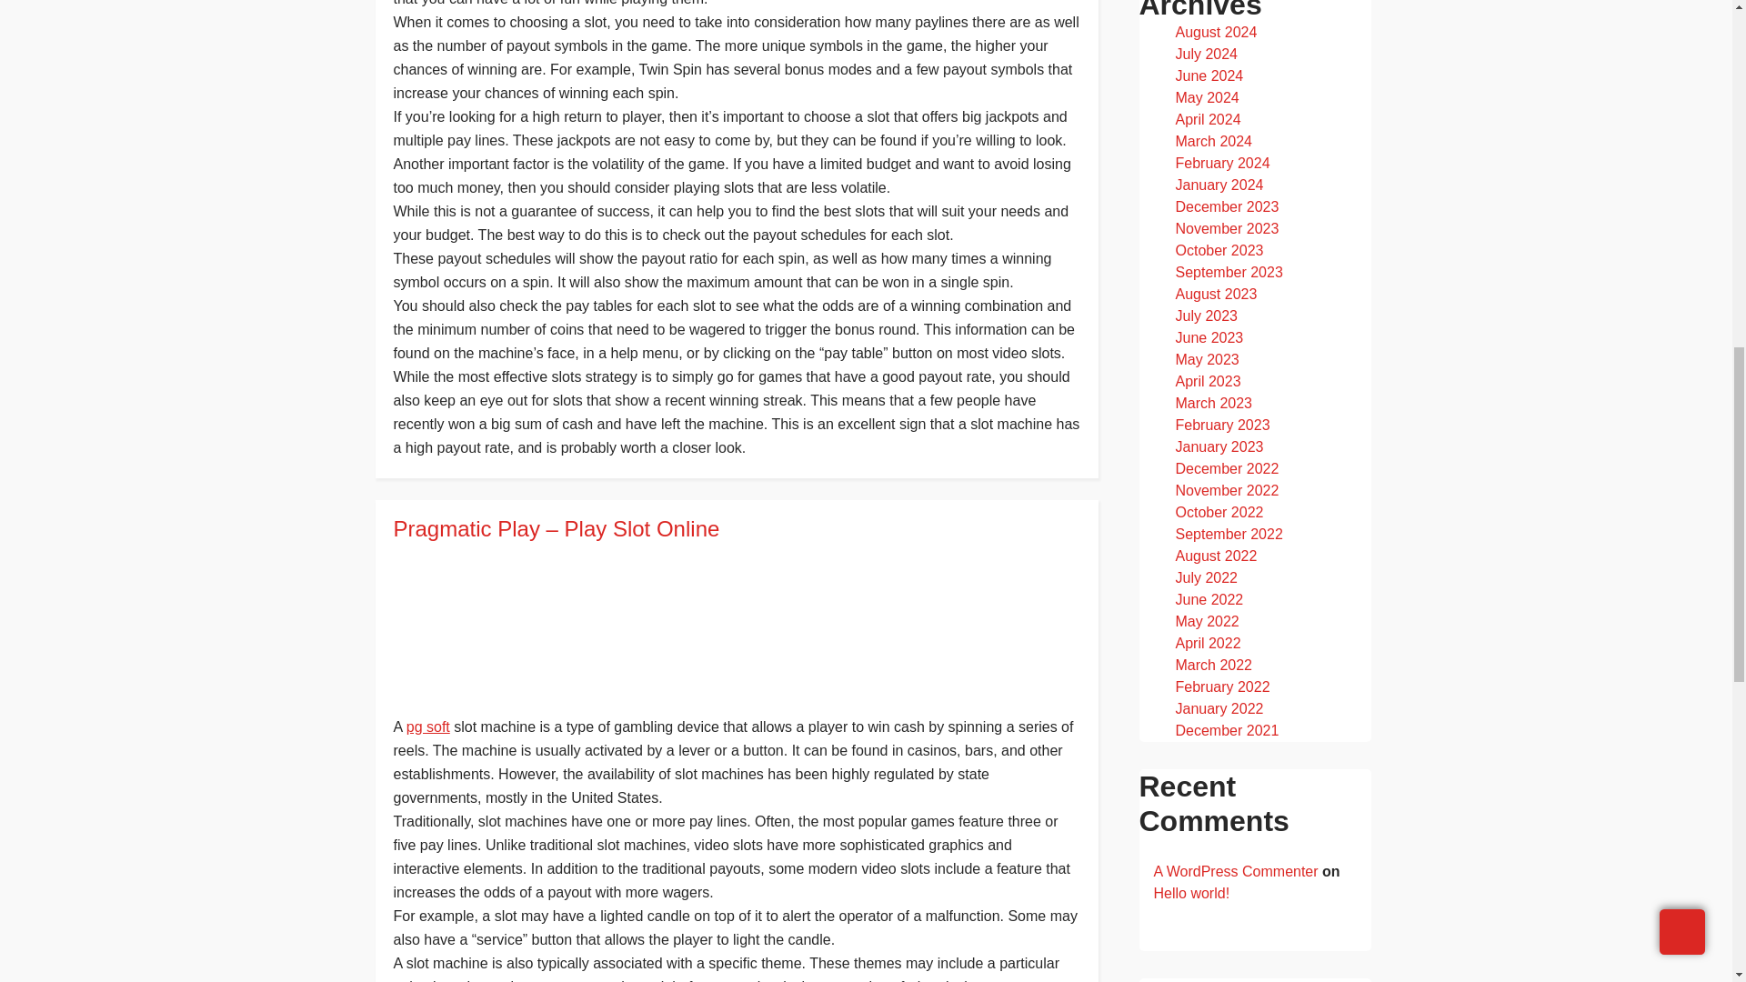  I want to click on pg soft, so click(428, 726).